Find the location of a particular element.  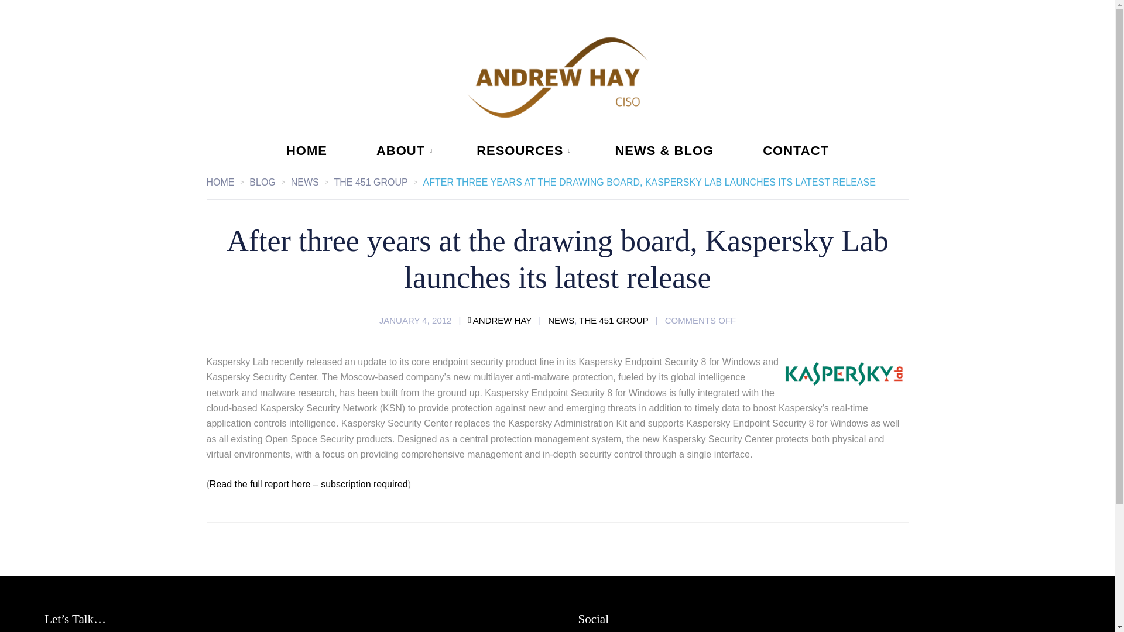

Go to Blog. is located at coordinates (269, 182).